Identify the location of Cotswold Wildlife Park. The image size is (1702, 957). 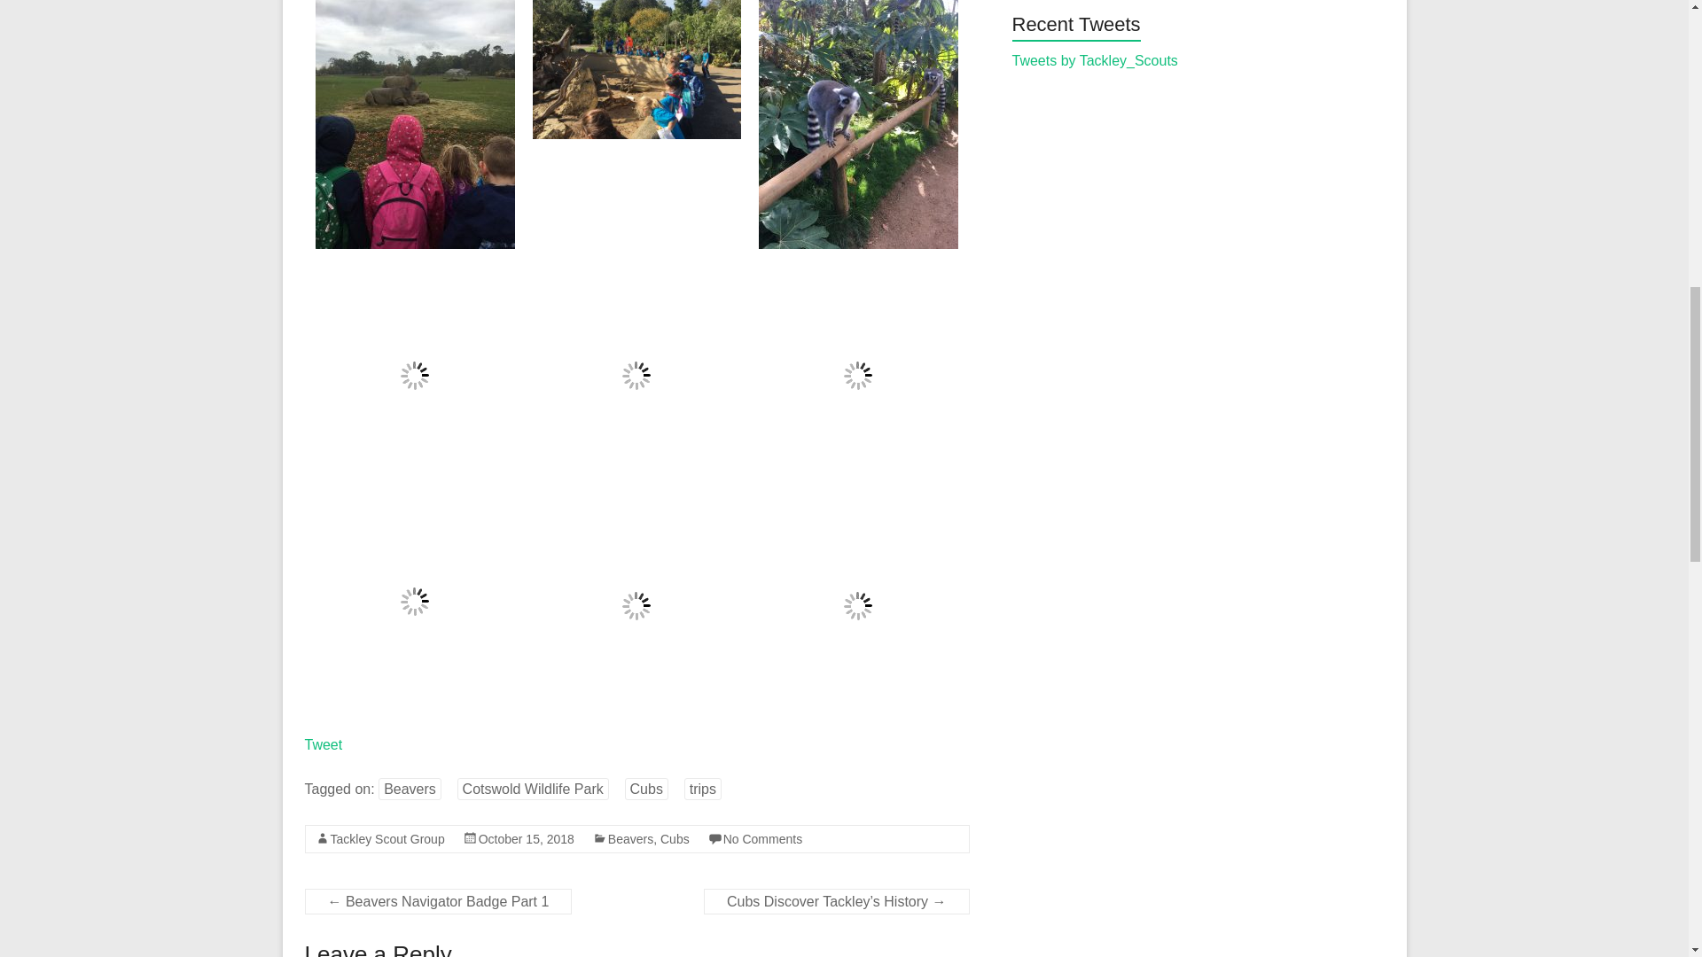
(534, 789).